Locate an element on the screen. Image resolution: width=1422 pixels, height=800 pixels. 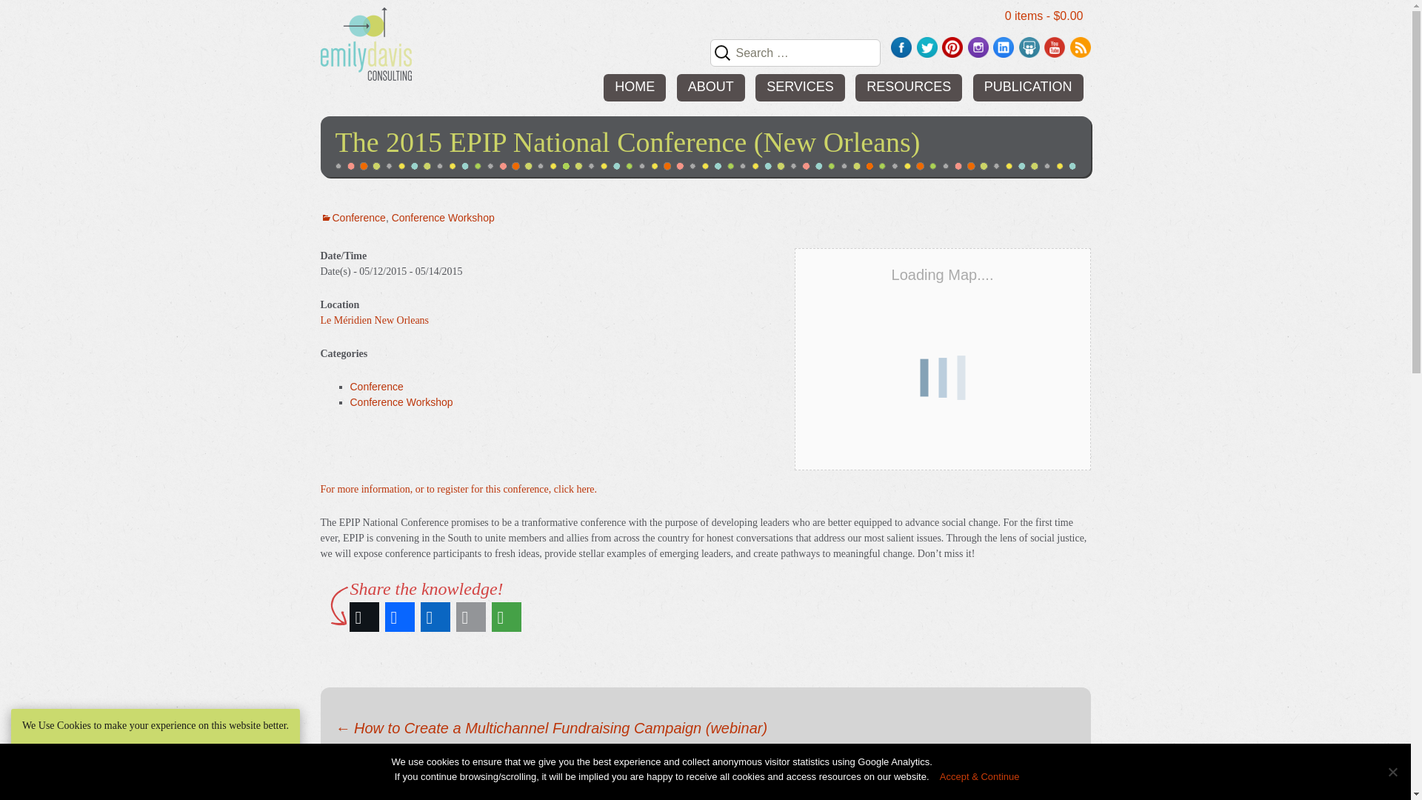
Conference Workshop is located at coordinates (443, 218).